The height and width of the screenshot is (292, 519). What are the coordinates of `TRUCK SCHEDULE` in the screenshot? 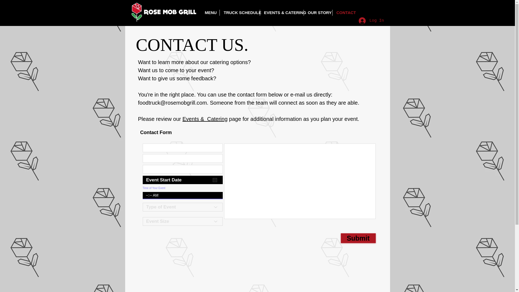 It's located at (239, 12).